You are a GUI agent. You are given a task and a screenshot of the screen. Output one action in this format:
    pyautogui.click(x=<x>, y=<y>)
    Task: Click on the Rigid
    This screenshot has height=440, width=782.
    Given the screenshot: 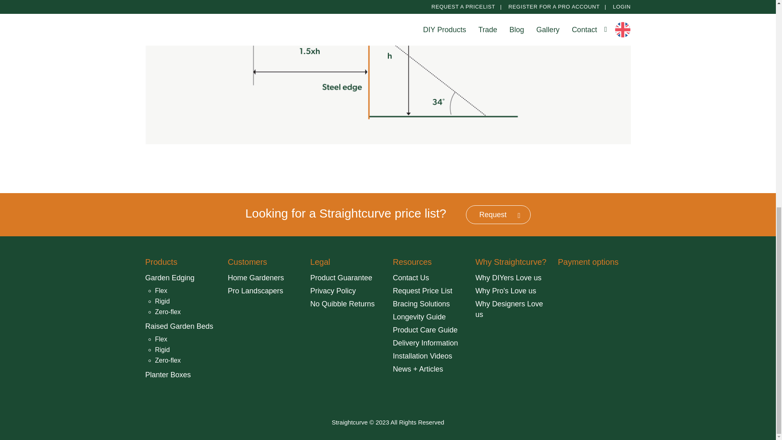 What is the action you would take?
    pyautogui.click(x=162, y=301)
    